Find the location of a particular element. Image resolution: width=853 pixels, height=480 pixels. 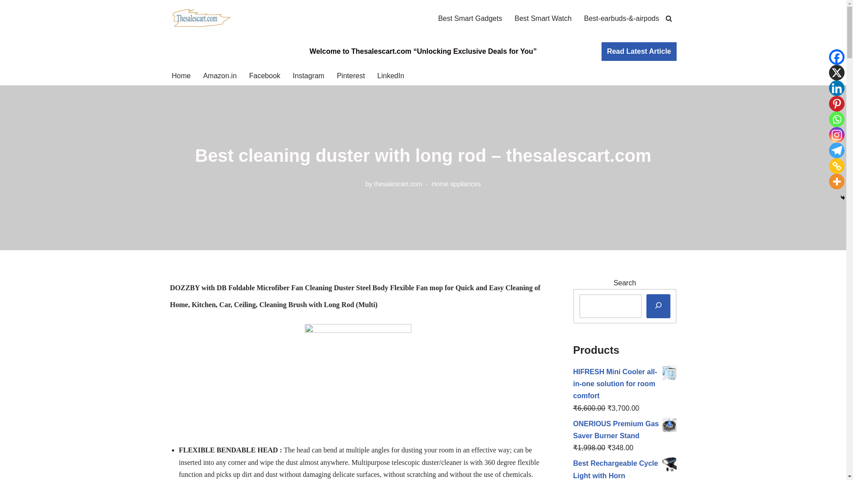

Best Smart Watch is located at coordinates (543, 19).